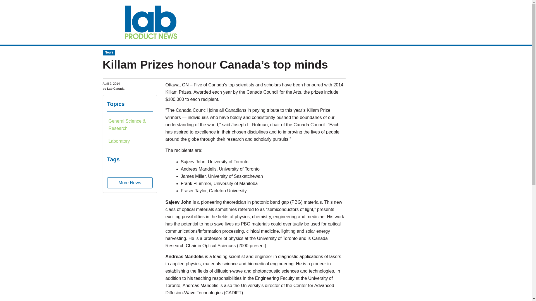 Image resolution: width=536 pixels, height=301 pixels. What do you see at coordinates (108, 14) in the screenshot?
I see `Click to show site navigation` at bounding box center [108, 14].